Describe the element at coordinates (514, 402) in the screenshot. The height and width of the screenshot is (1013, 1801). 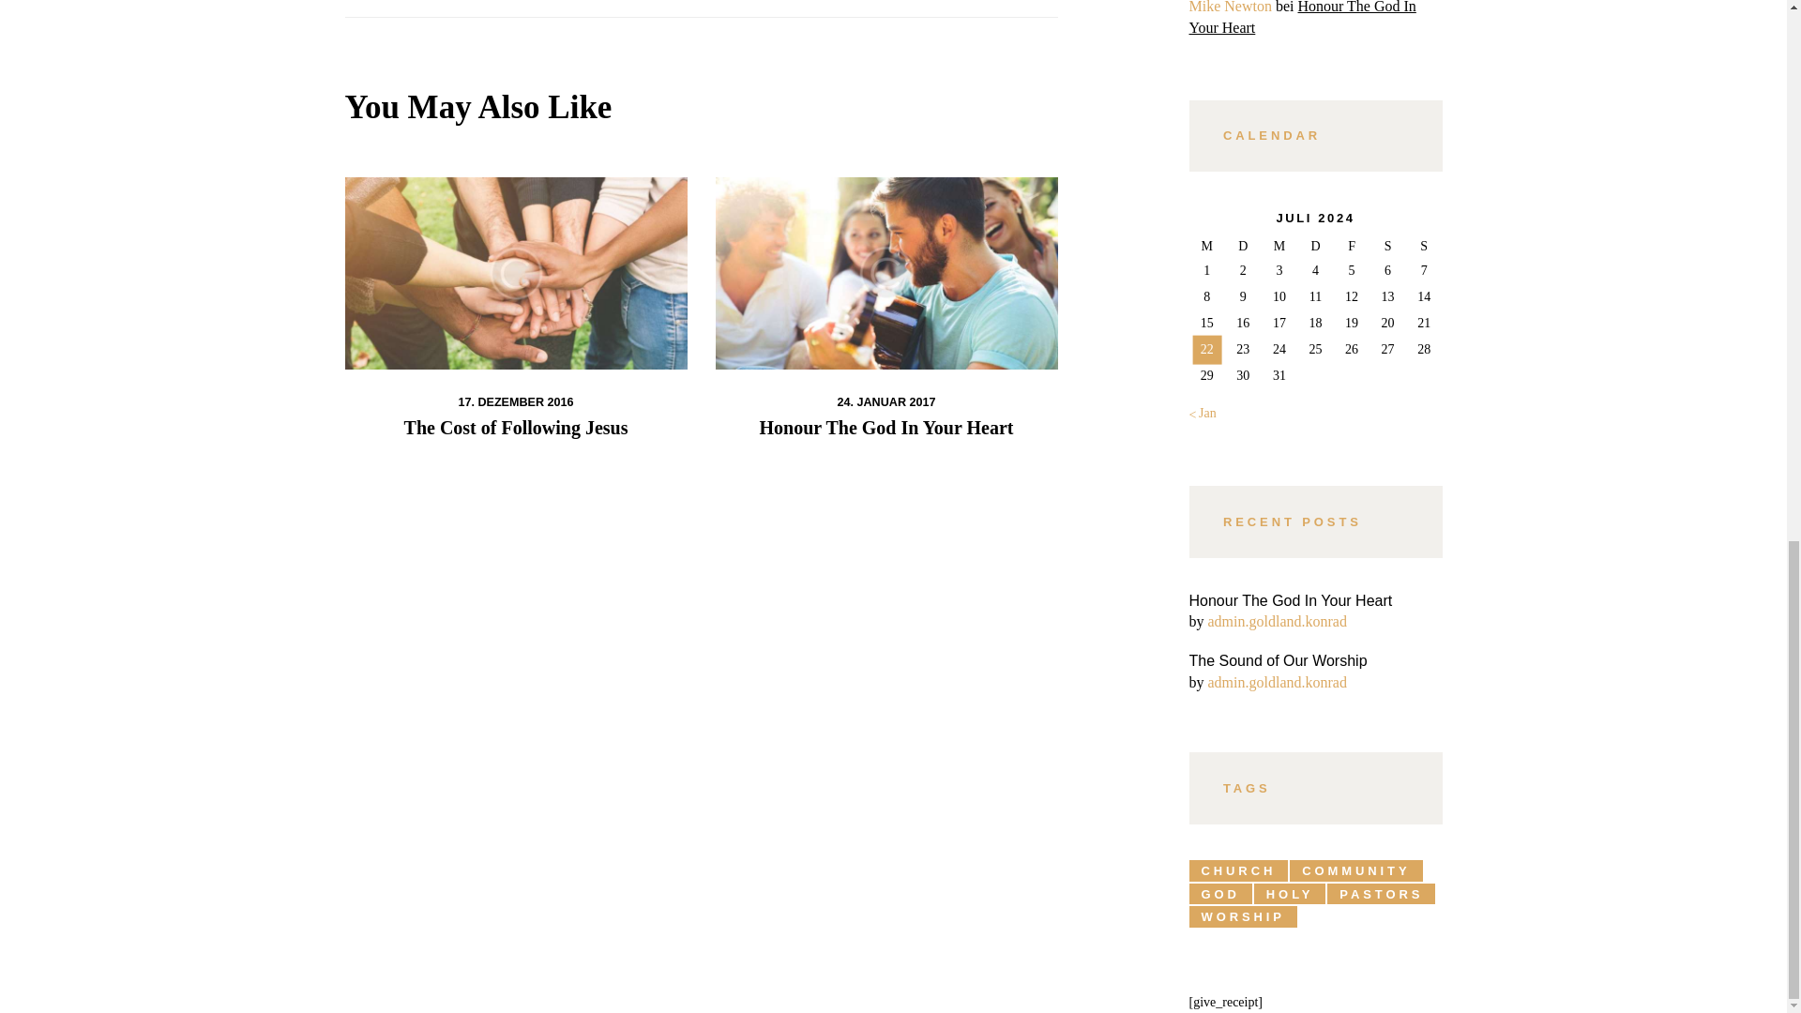
I see `17. DEZEMBER 2016` at that location.